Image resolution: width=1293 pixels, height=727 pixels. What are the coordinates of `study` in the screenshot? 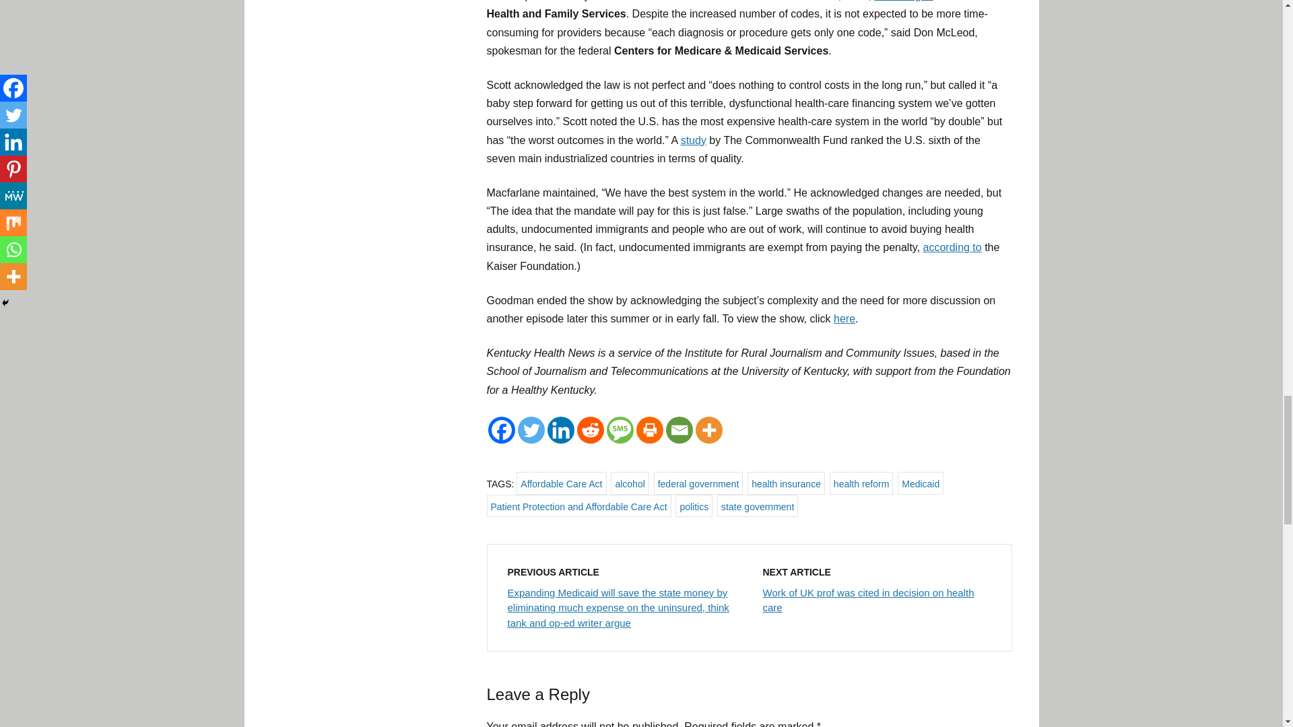 It's located at (694, 140).